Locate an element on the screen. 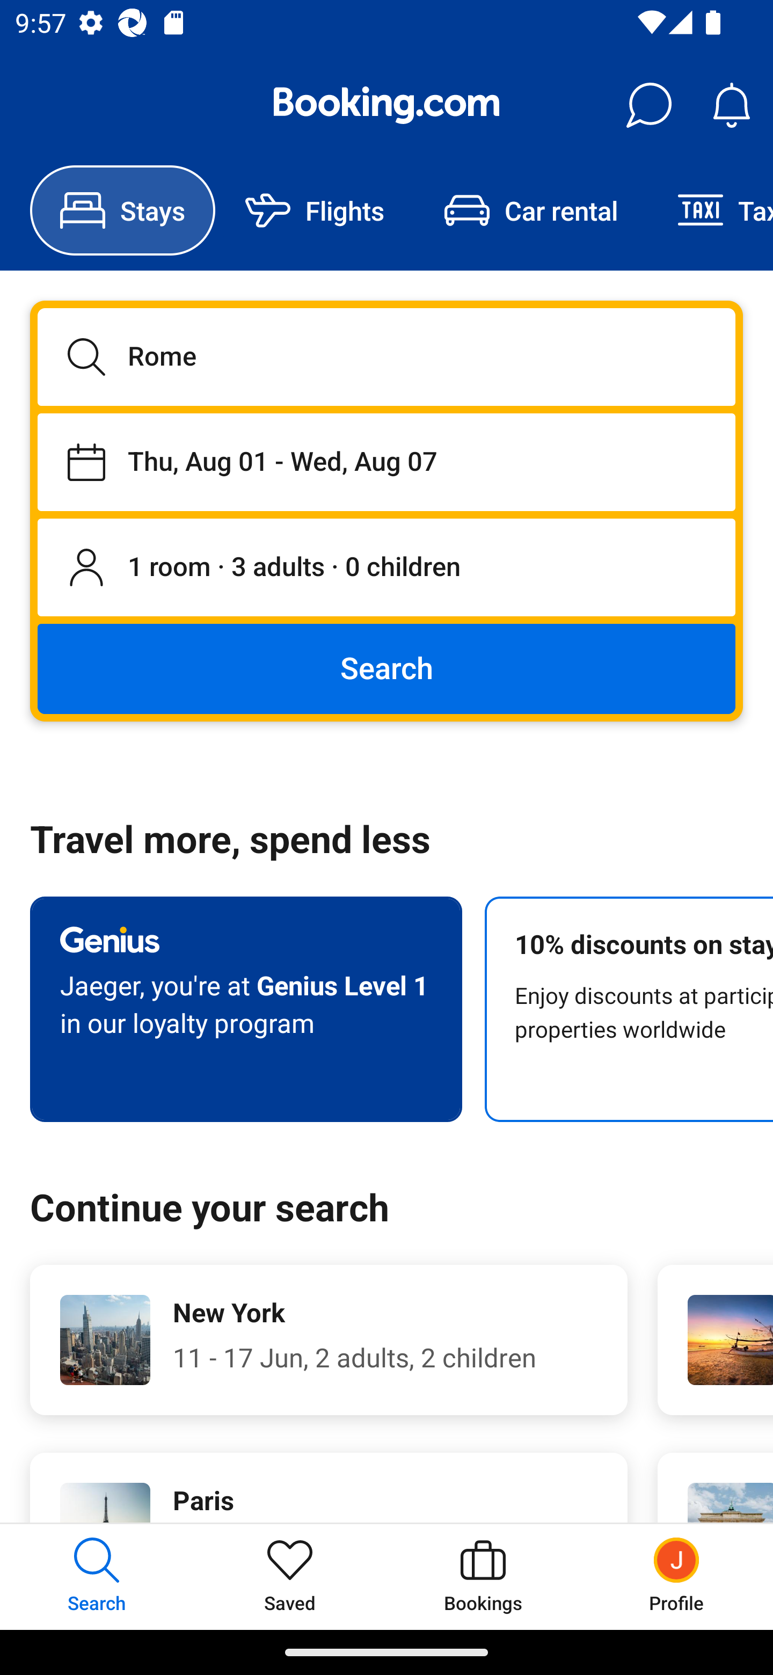 The height and width of the screenshot is (1675, 773). Profile is located at coordinates (676, 1576).